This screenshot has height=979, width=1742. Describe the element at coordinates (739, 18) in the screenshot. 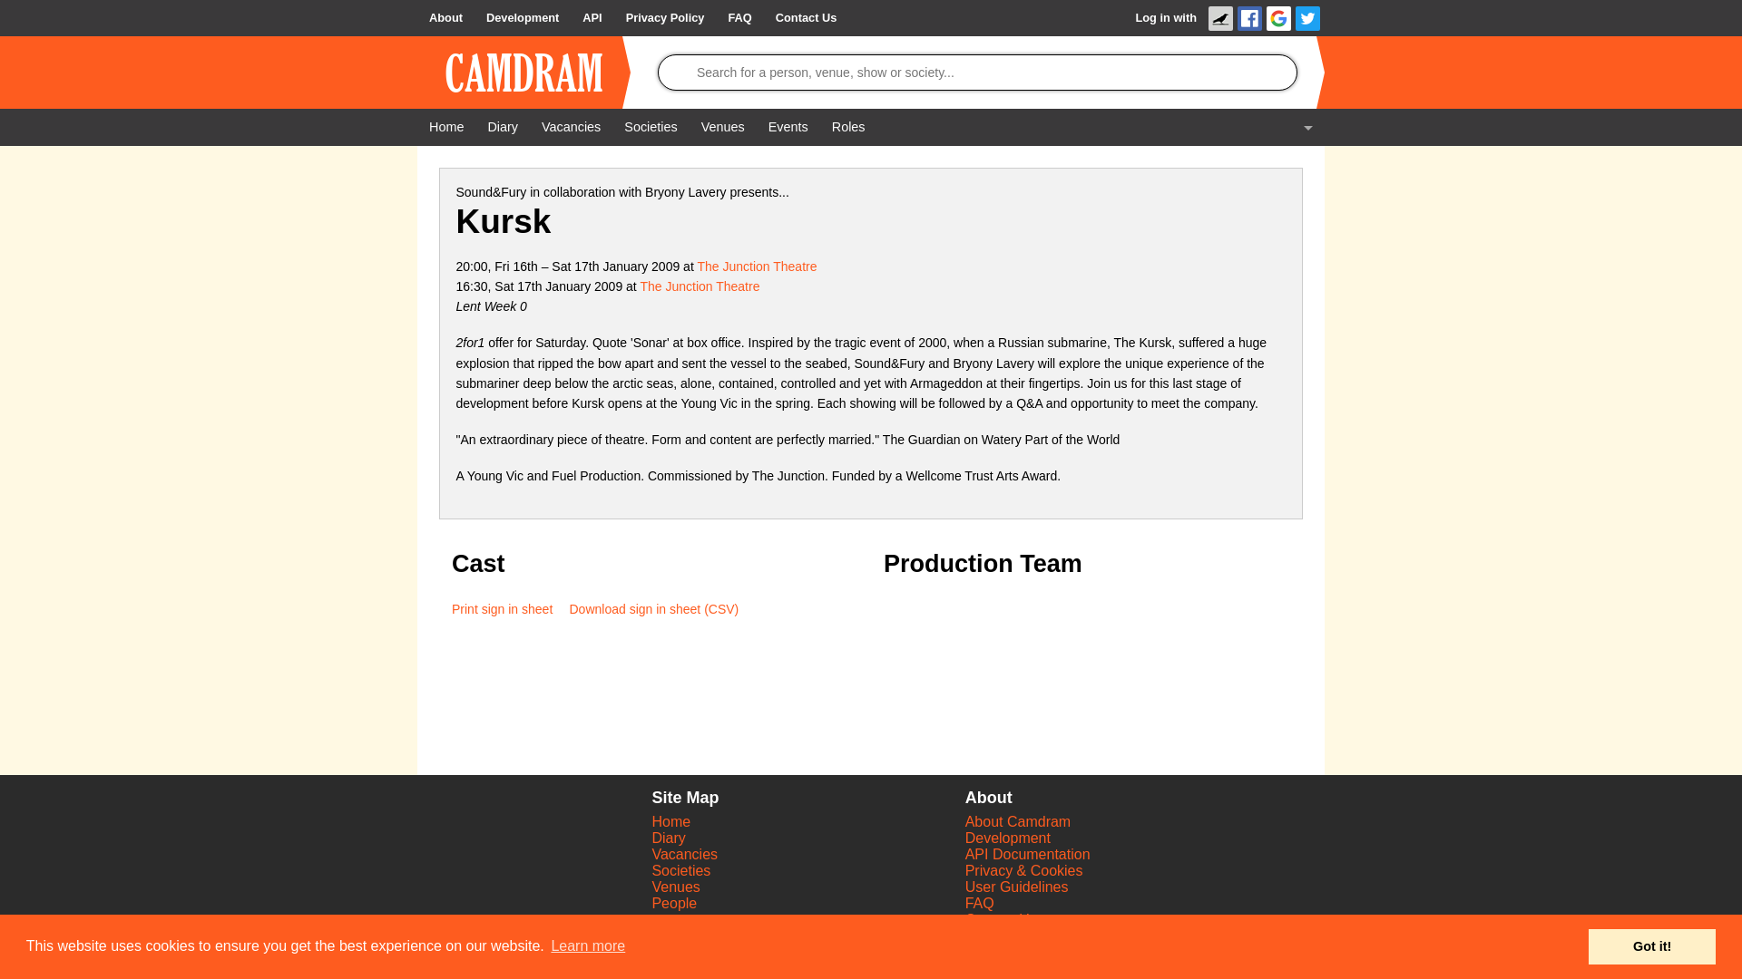

I see `FAQ` at that location.